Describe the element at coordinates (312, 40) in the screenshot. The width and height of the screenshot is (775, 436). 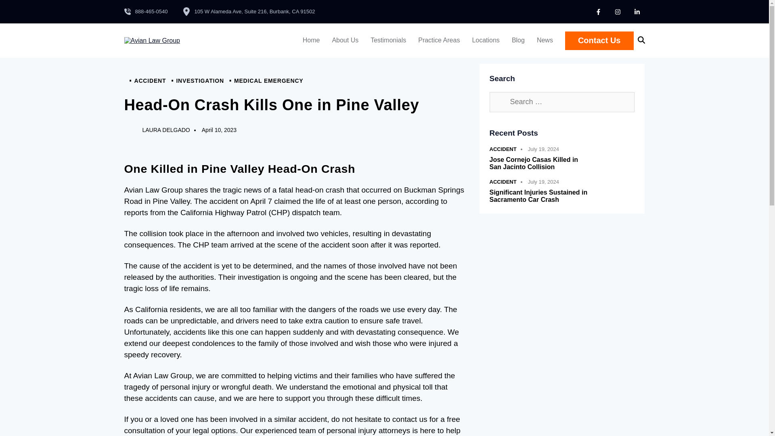
I see `Home` at that location.